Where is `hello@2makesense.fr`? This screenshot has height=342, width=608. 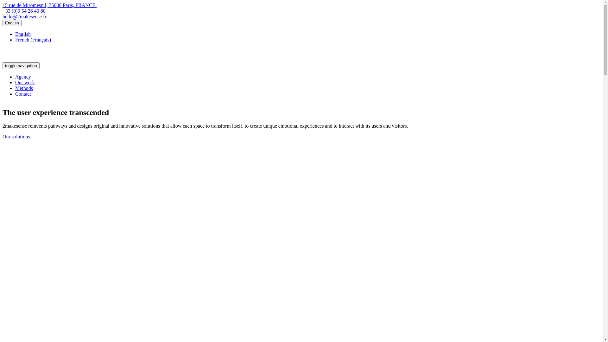
hello@2makesense.fr is located at coordinates (25, 16).